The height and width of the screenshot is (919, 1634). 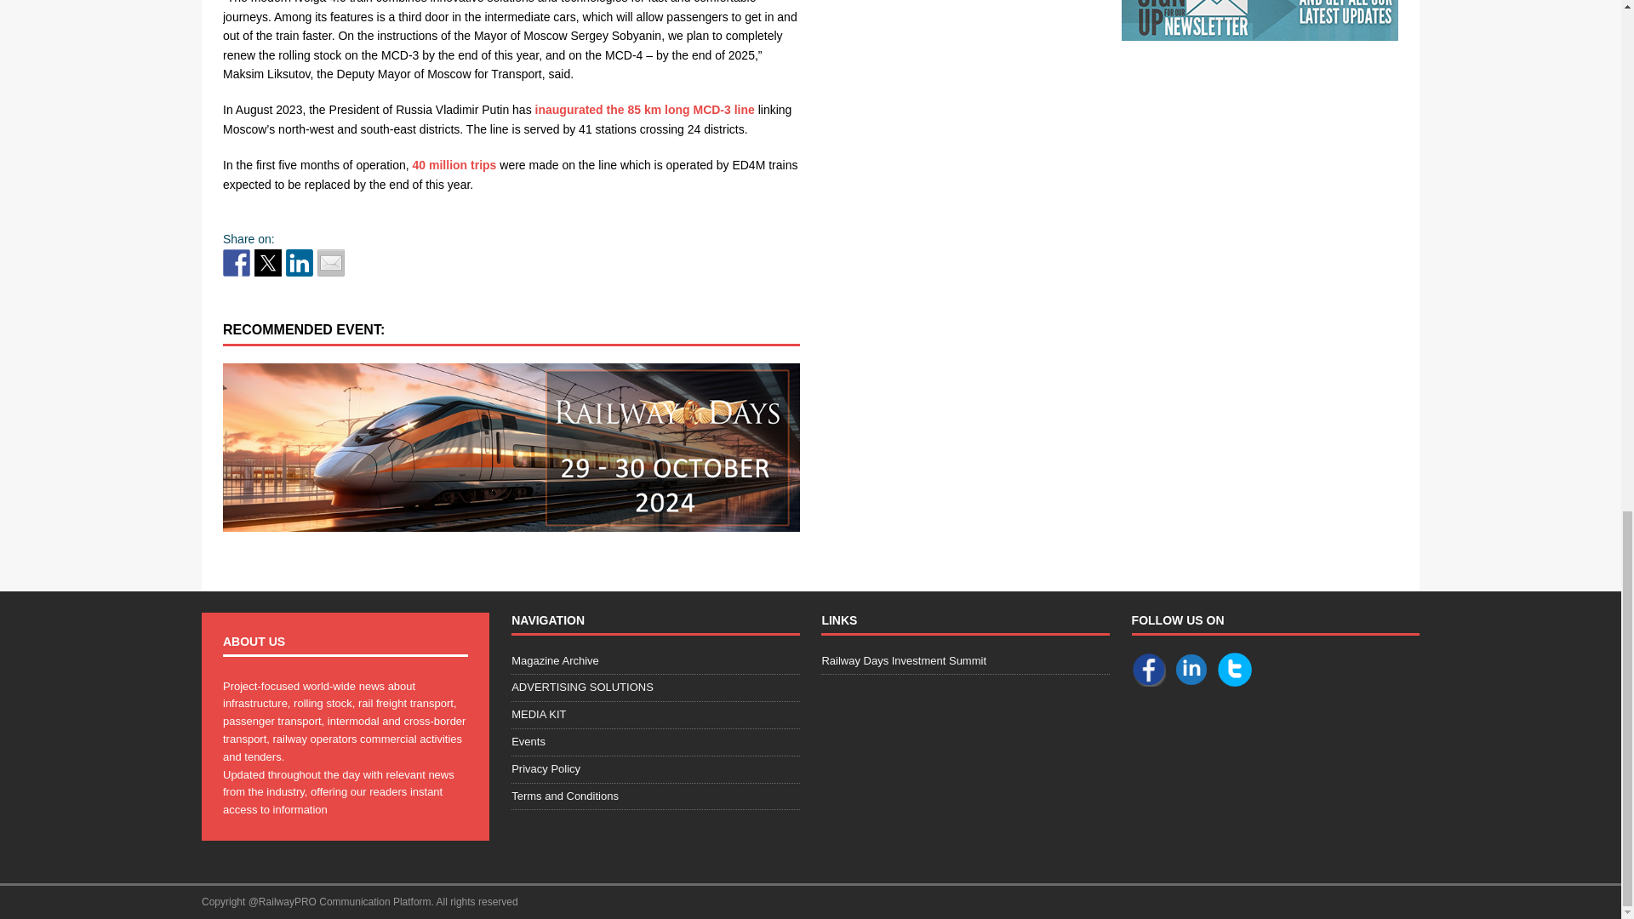 I want to click on Share on Twitter, so click(x=267, y=262).